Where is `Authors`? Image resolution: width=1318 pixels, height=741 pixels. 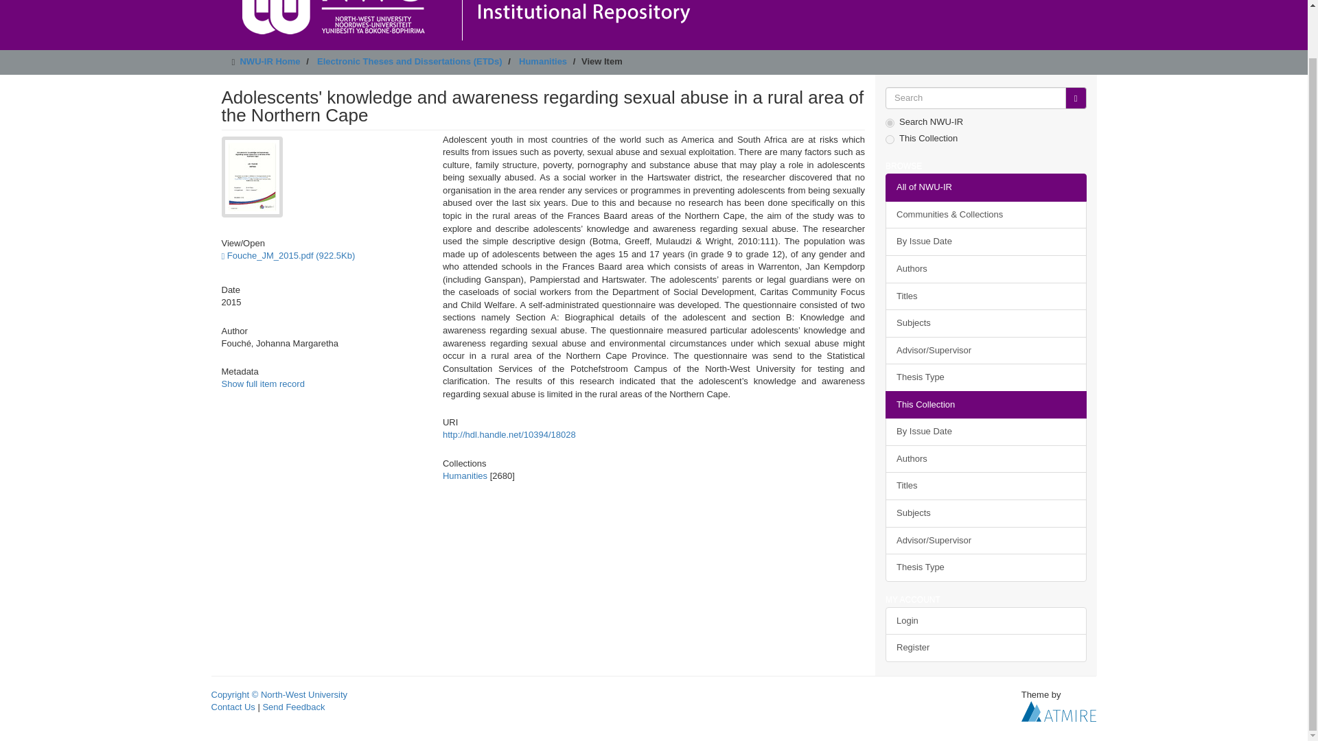 Authors is located at coordinates (986, 269).